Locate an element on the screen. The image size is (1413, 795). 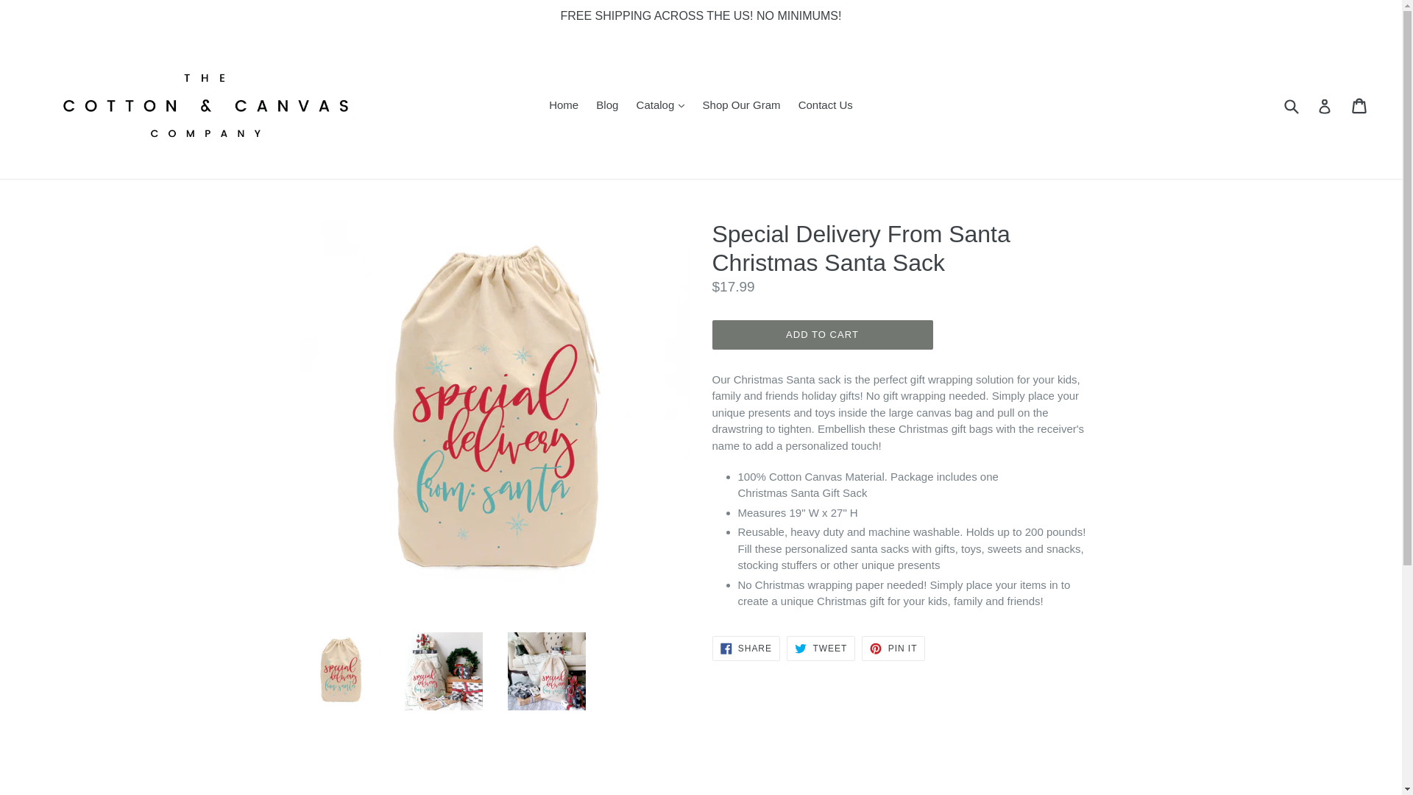
Blog is located at coordinates (607, 105).